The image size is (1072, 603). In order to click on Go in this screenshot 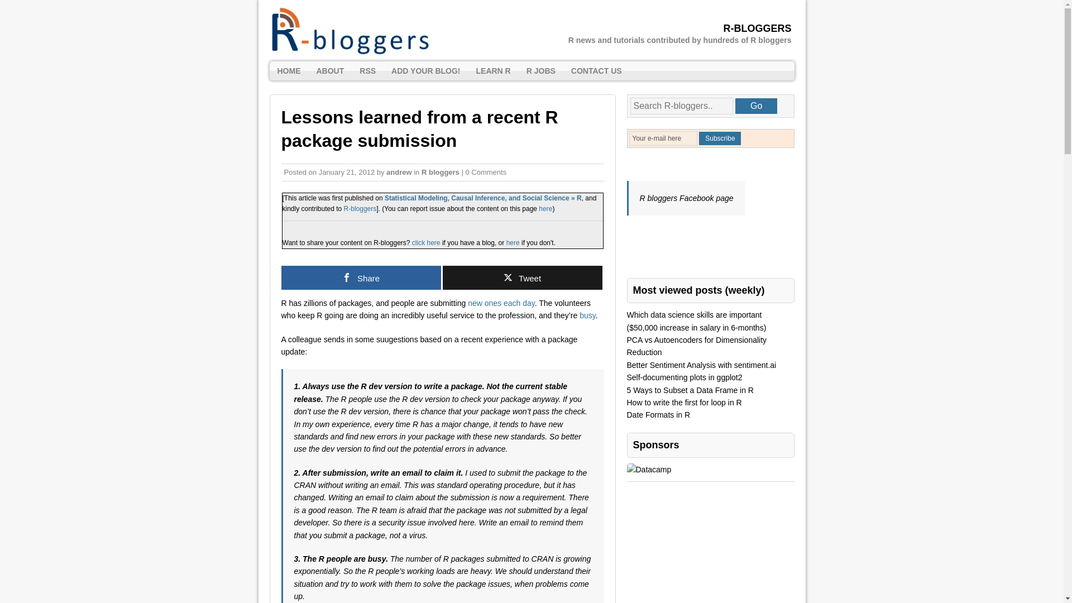, I will do `click(756, 106)`.